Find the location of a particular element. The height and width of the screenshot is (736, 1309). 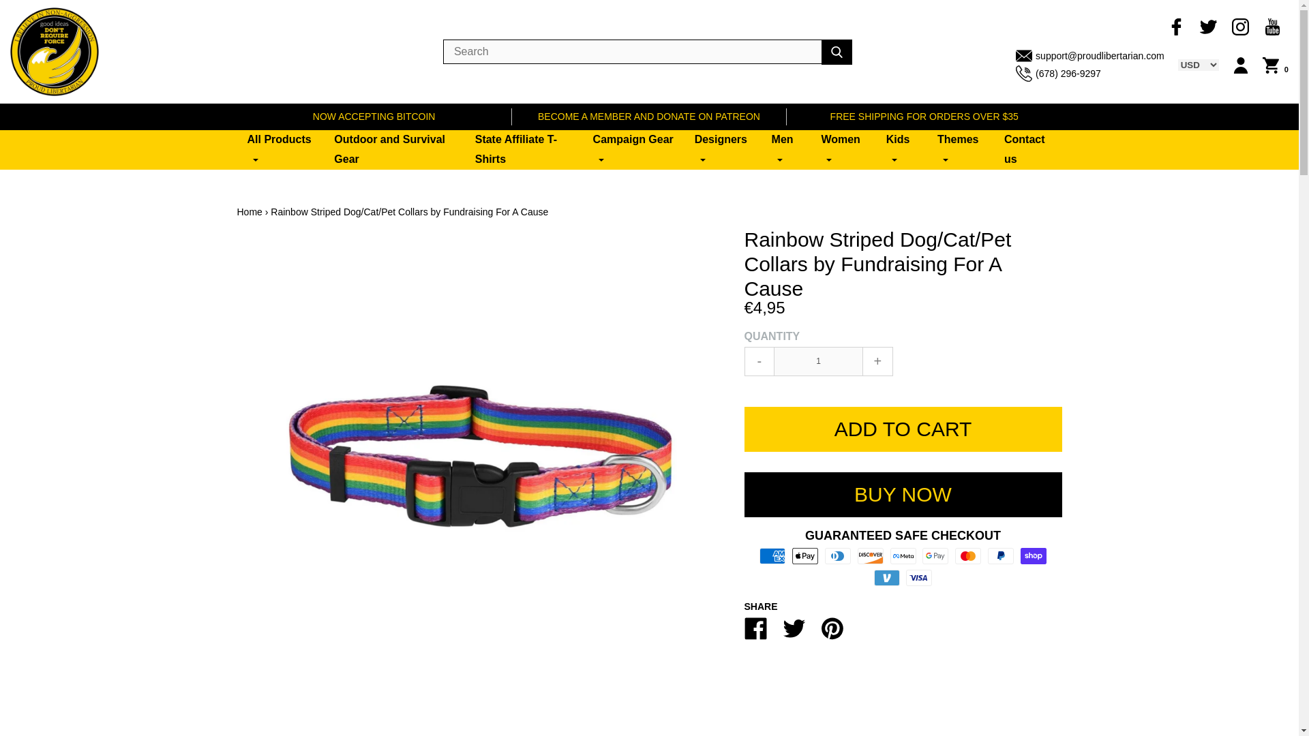

Outdoor and Survival Gear is located at coordinates (394, 150).